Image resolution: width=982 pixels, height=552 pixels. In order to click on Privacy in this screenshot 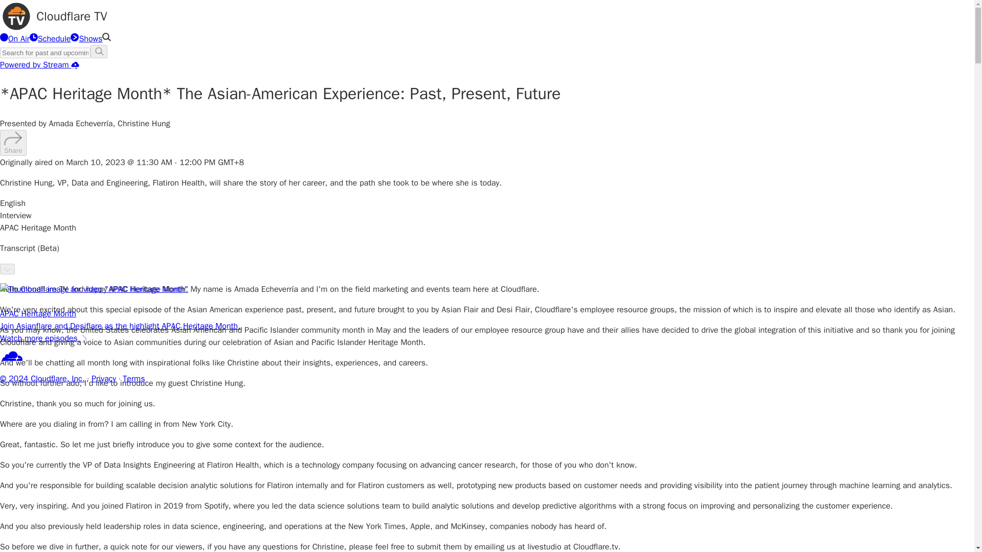, I will do `click(103, 378)`.